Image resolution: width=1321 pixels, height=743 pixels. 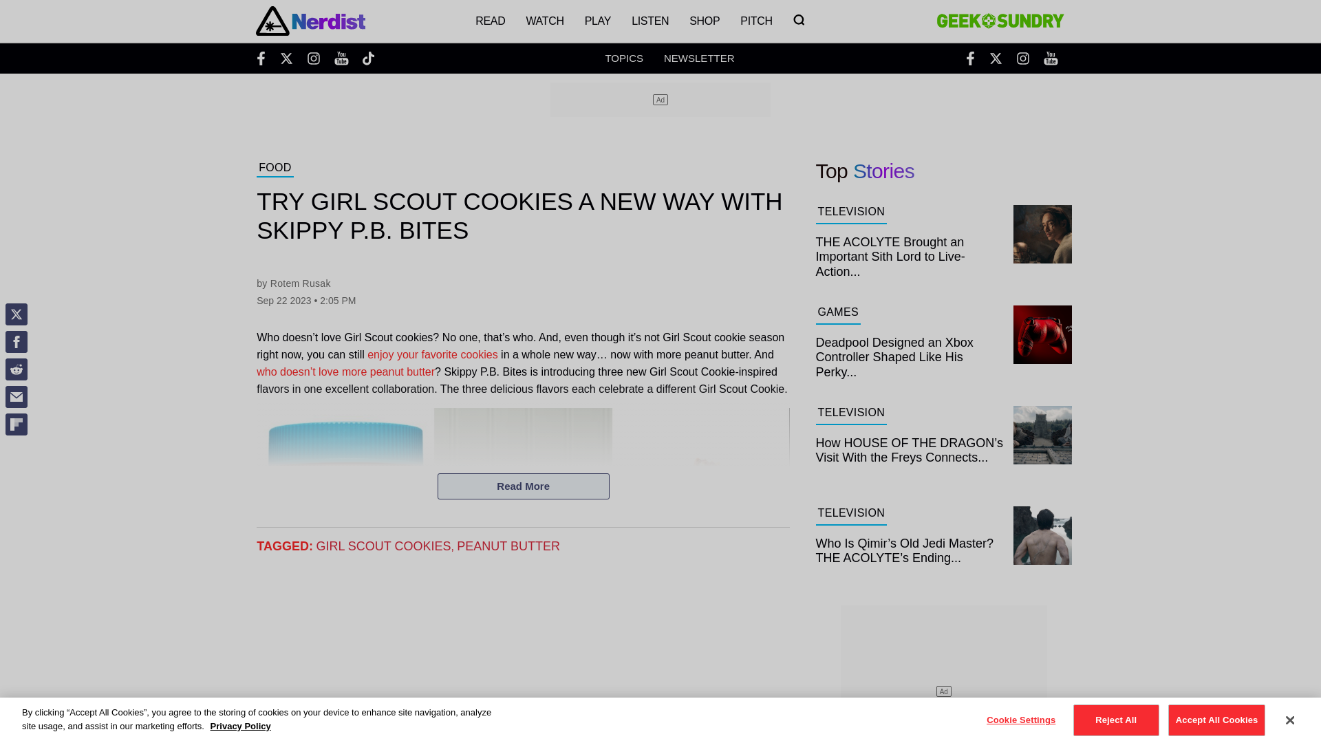 What do you see at coordinates (341, 58) in the screenshot?
I see `Youtube Nerdist` at bounding box center [341, 58].